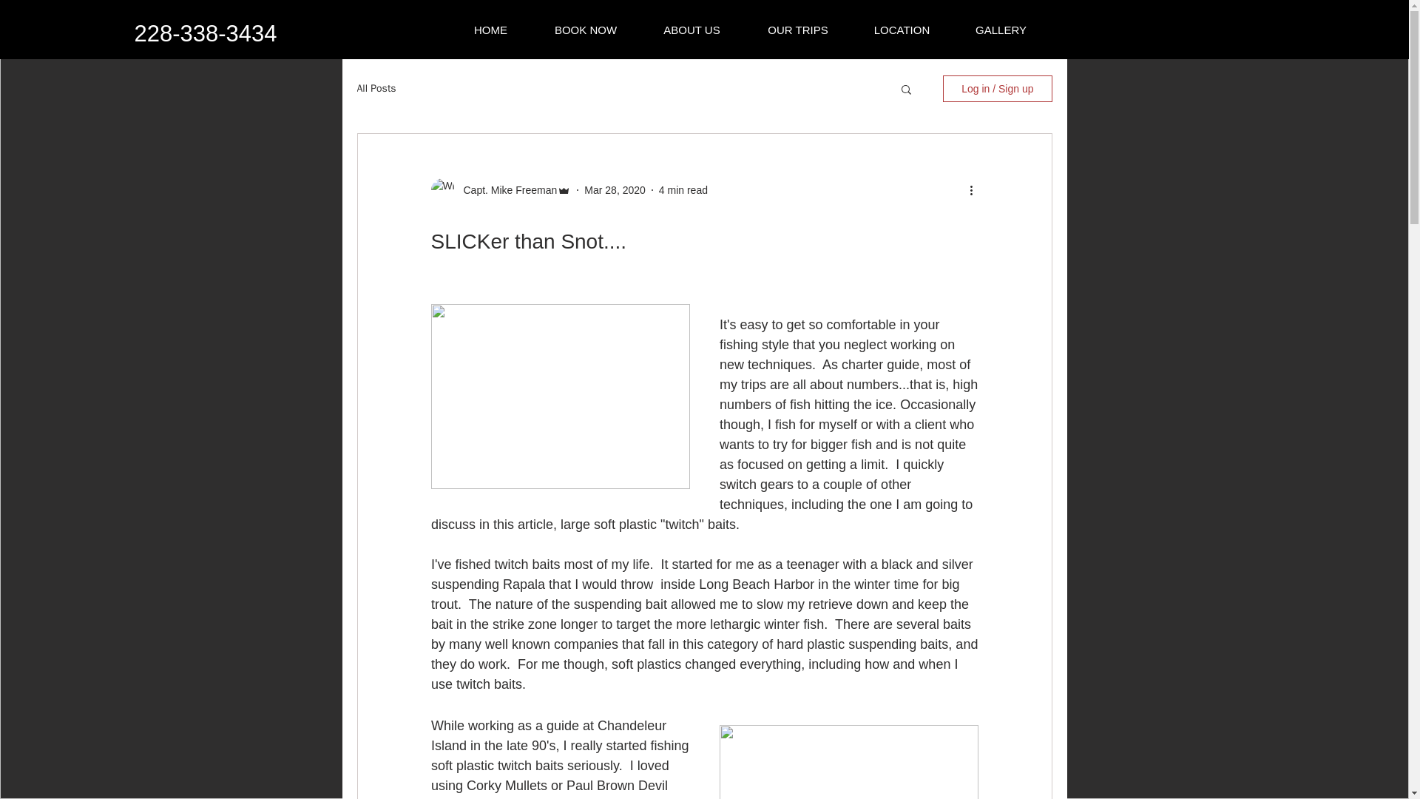 The height and width of the screenshot is (799, 1420). I want to click on LOCATION, so click(902, 30).